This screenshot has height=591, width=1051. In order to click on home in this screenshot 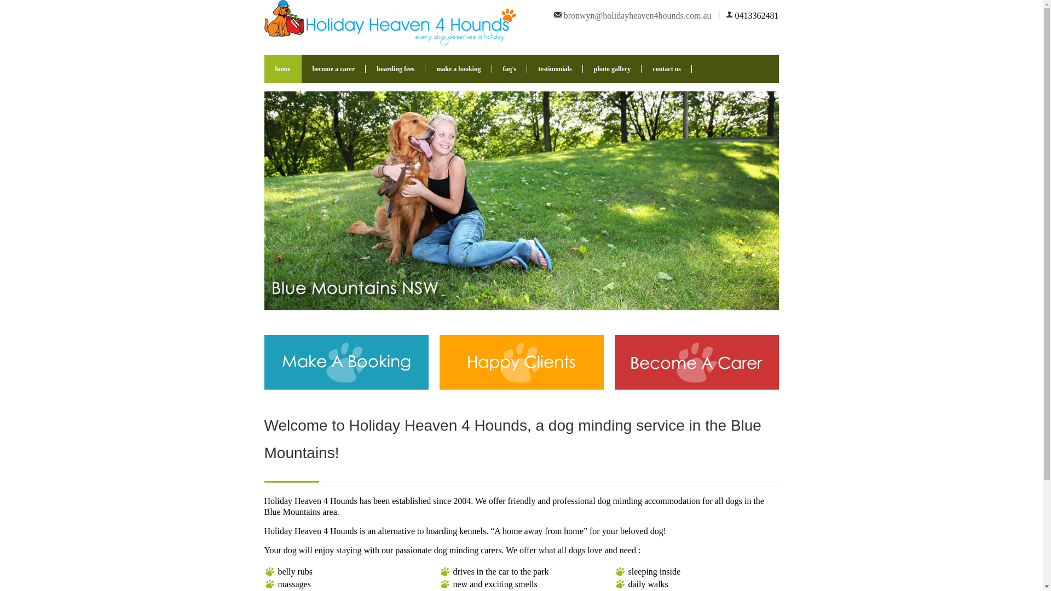, I will do `click(282, 69)`.